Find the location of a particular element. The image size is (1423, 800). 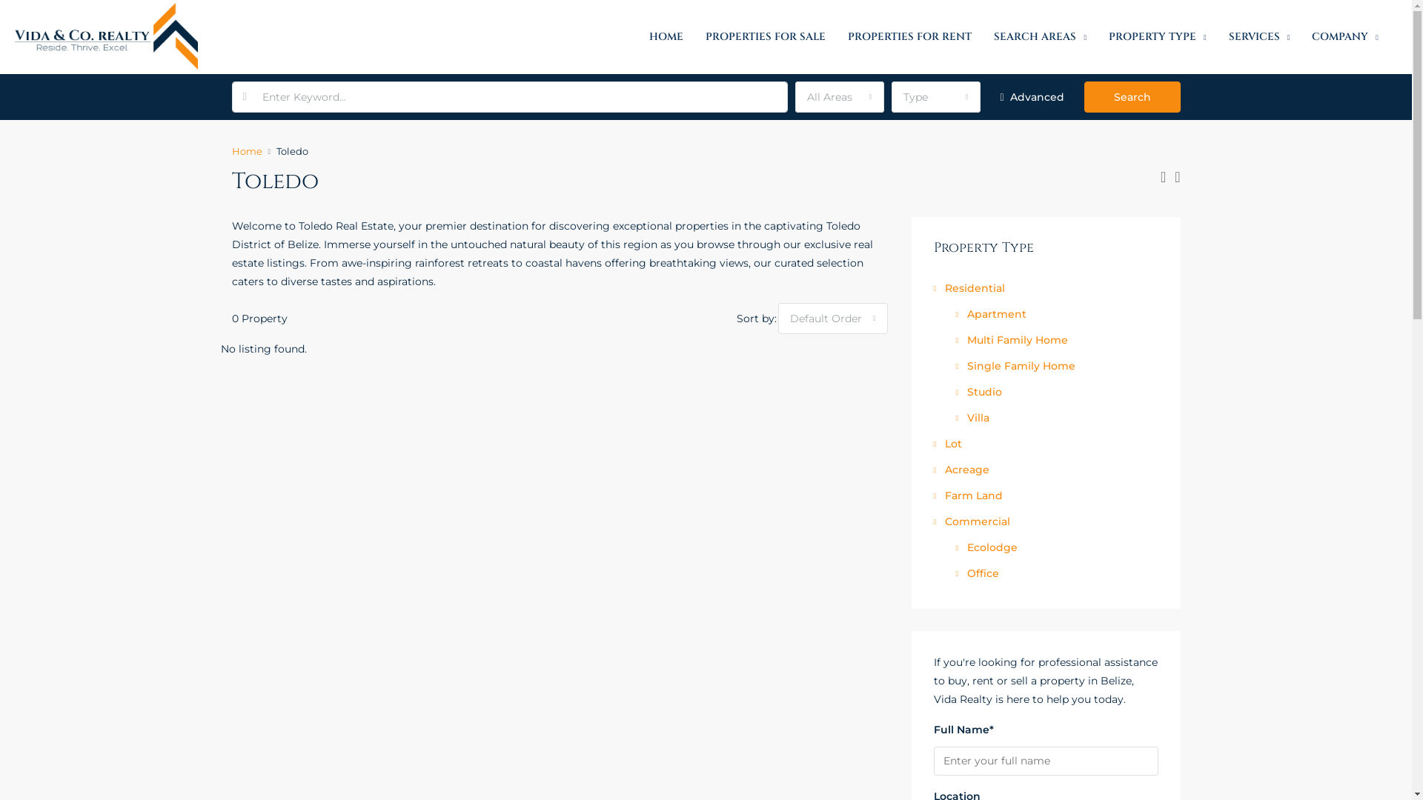

Multi Family Home is located at coordinates (1012, 340).